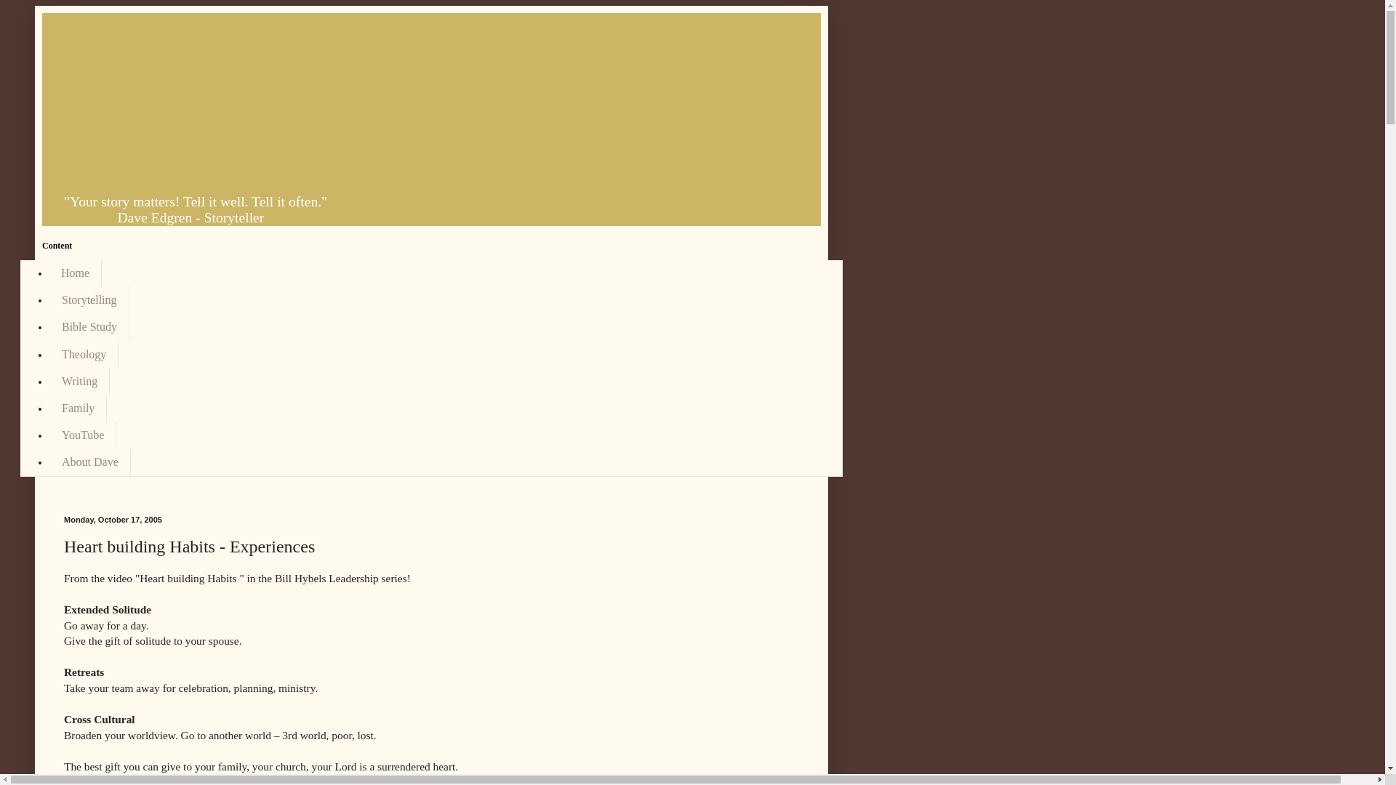 Image resolution: width=1396 pixels, height=785 pixels. Describe the element at coordinates (89, 301) in the screenshot. I see `Storytelling` at that location.